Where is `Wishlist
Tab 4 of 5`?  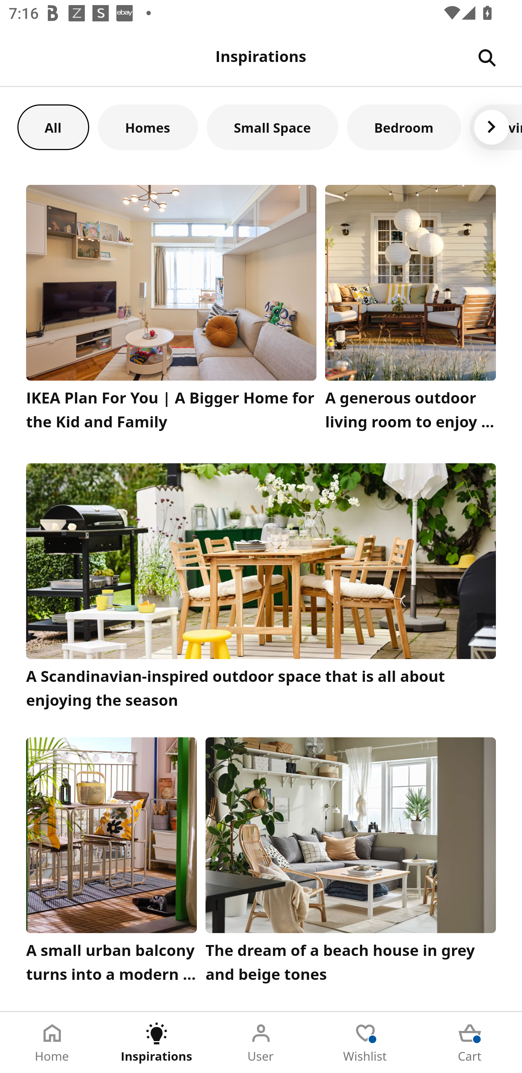 Wishlist
Tab 4 of 5 is located at coordinates (365, 1043).